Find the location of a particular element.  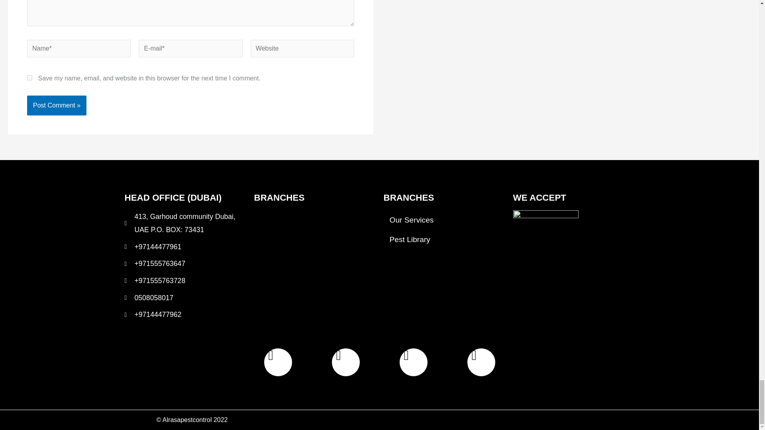

Our Services is located at coordinates (444, 220).